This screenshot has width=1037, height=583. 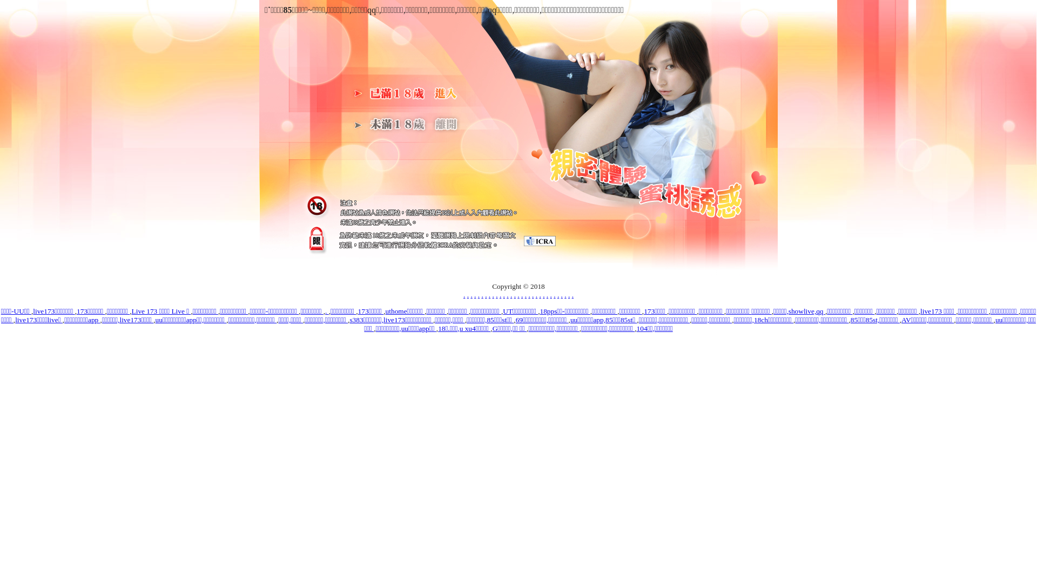 I want to click on ., so click(x=511, y=295).